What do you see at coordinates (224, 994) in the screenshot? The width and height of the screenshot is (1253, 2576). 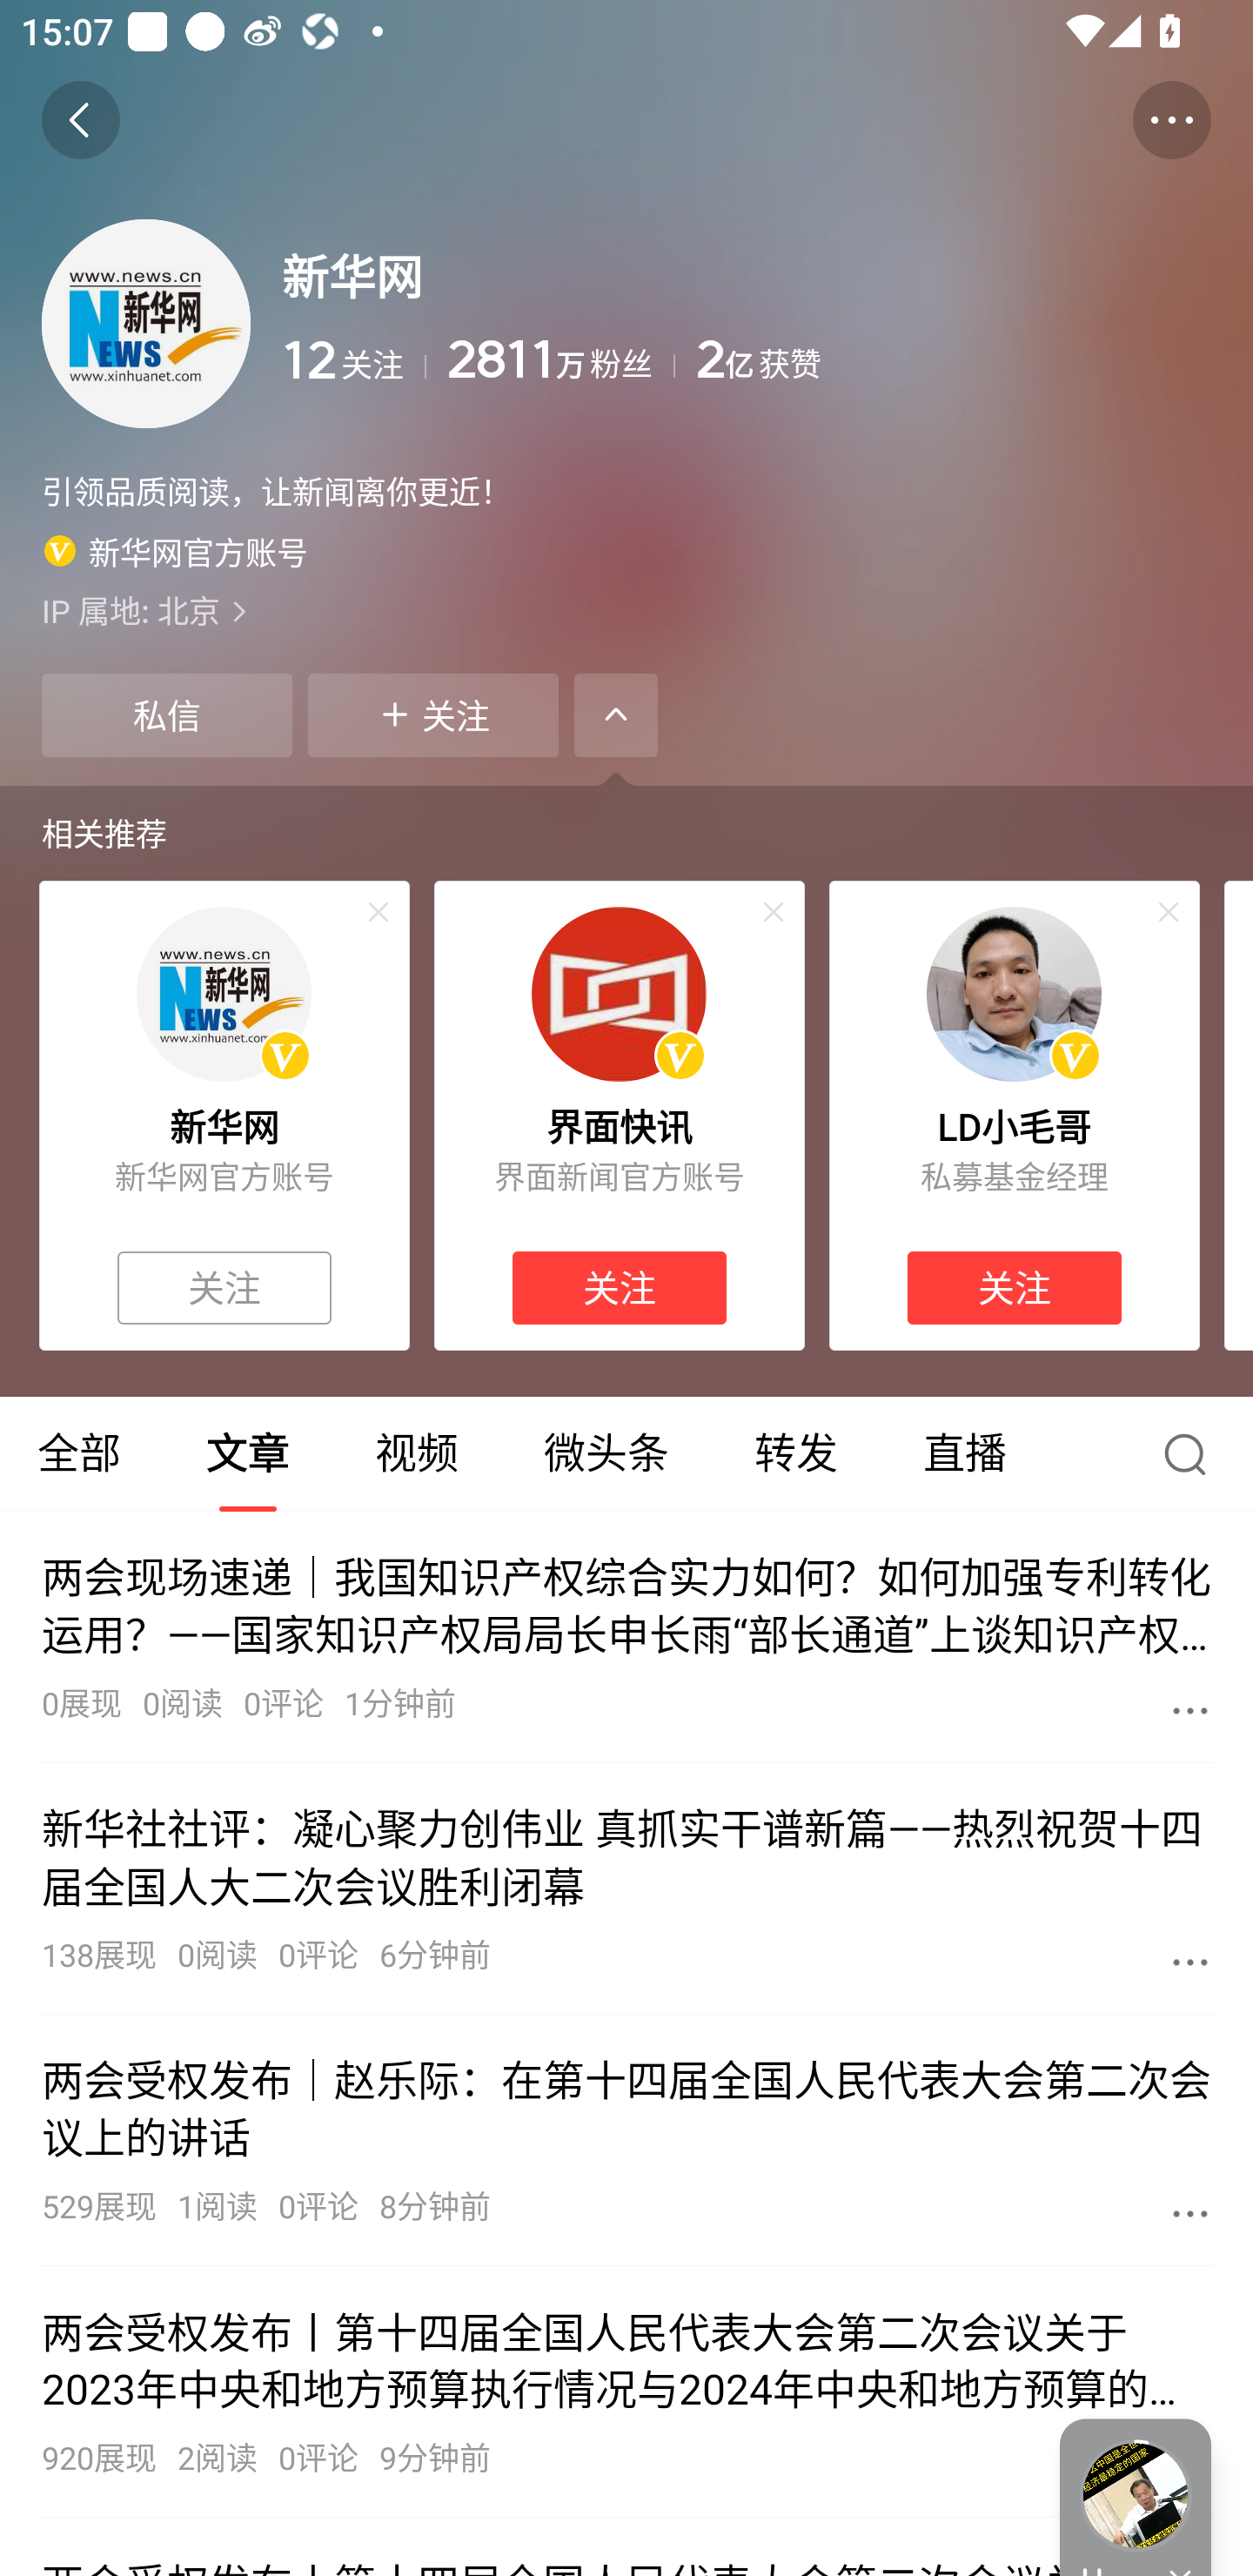 I see `新华网头像` at bounding box center [224, 994].